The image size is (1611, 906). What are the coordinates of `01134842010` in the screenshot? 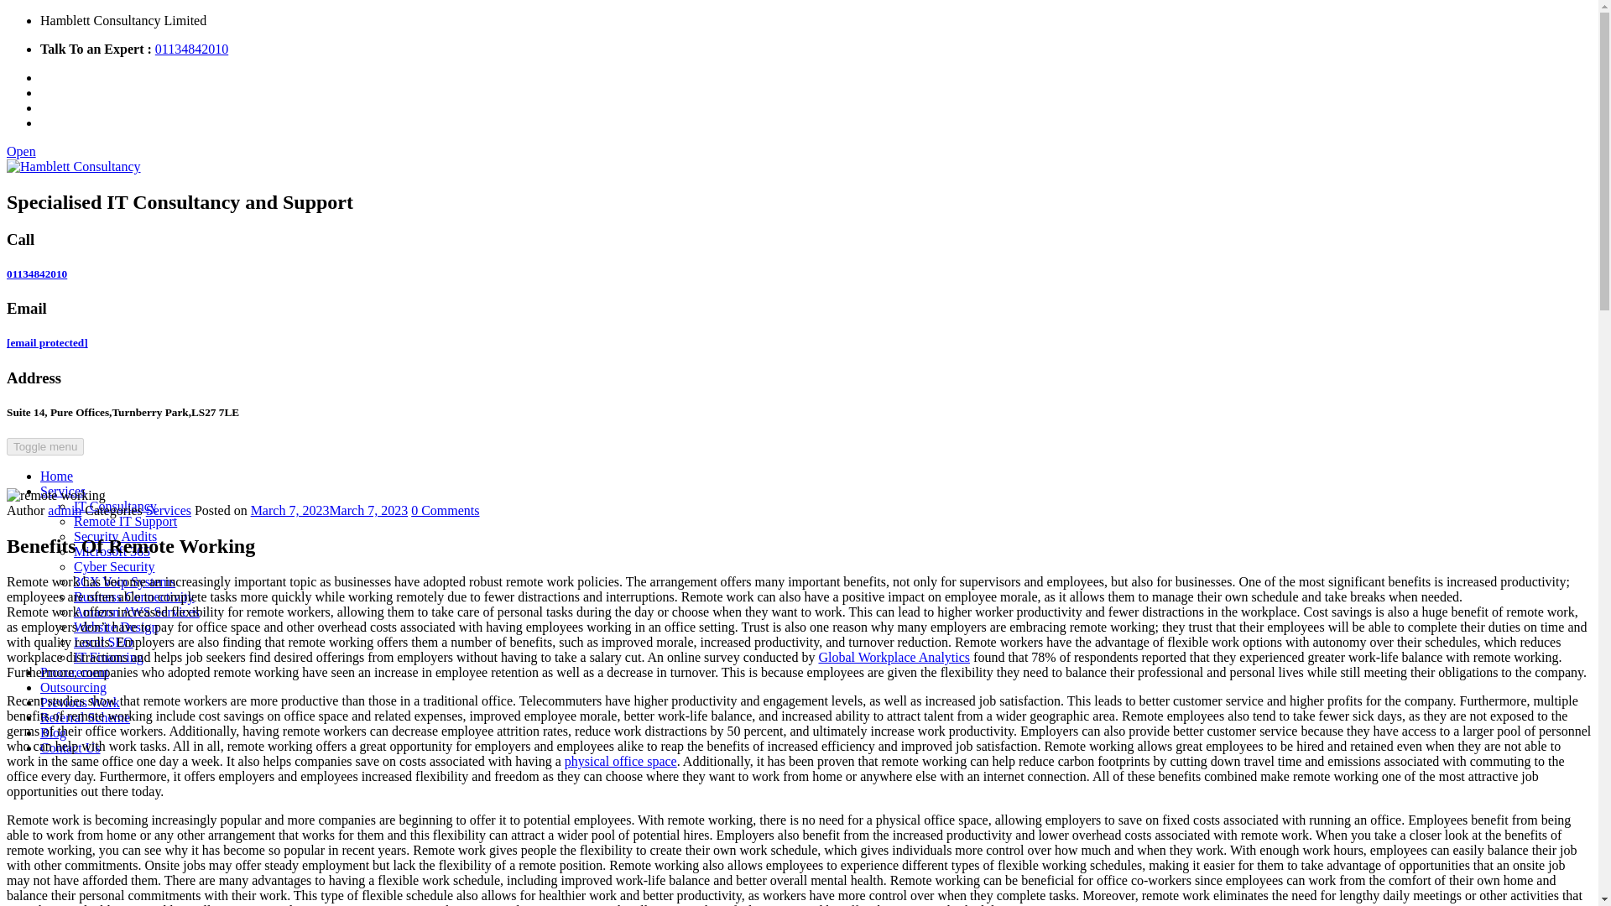 It's located at (191, 49).